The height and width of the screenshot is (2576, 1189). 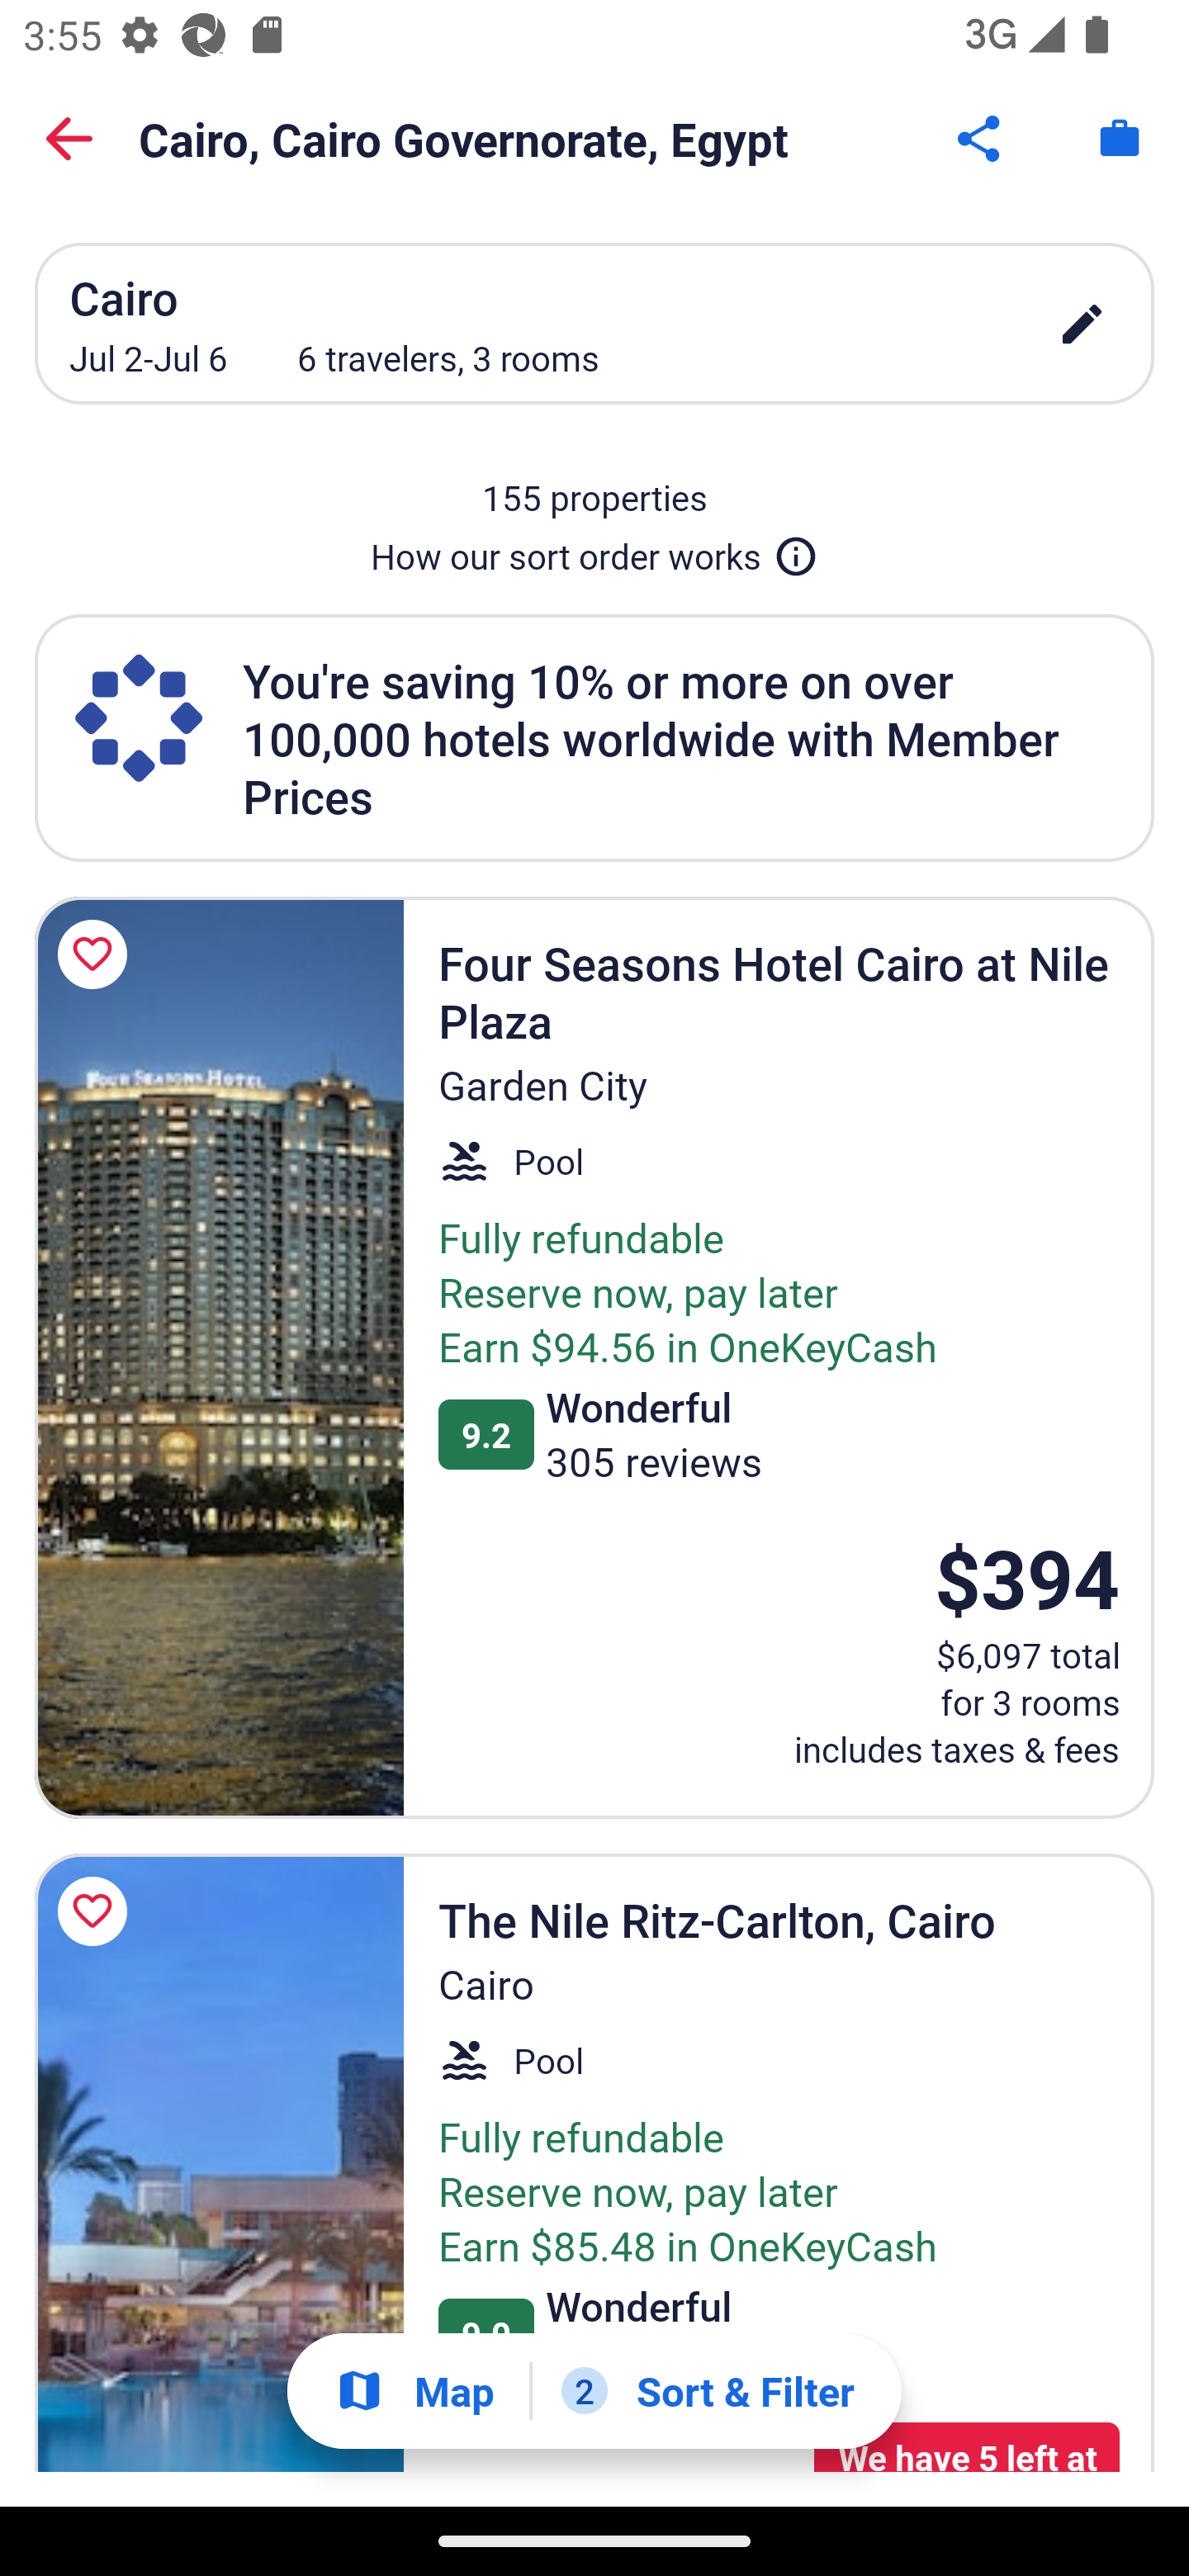 What do you see at coordinates (414, 2391) in the screenshot?
I see `Show map Map Show map Button` at bounding box center [414, 2391].